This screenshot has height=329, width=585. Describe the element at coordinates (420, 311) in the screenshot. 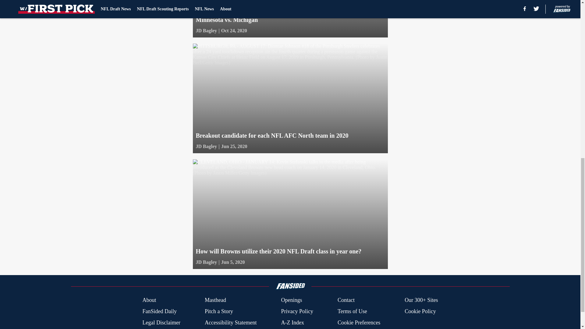

I see `Cookie Policy` at that location.